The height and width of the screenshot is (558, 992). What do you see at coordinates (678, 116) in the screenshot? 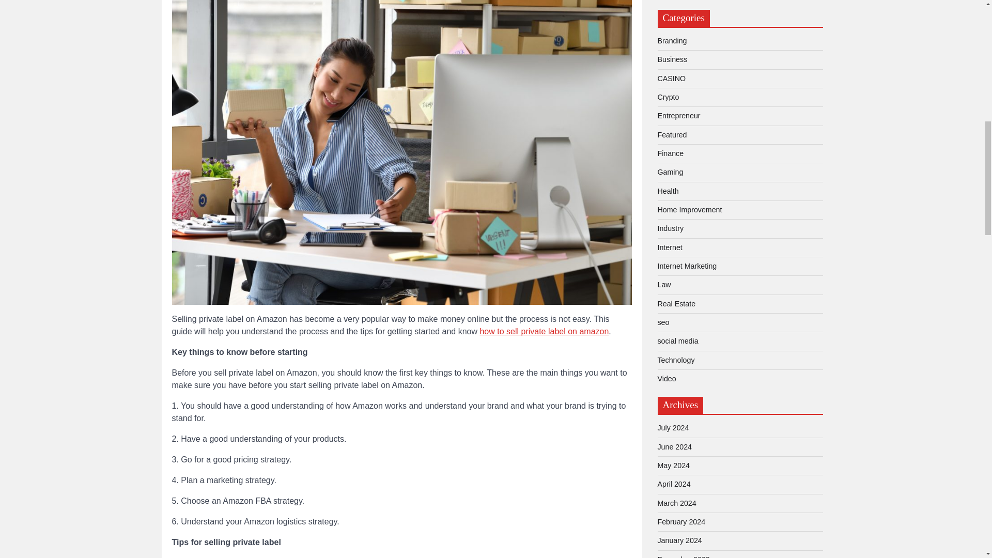
I see `Entrepreneur` at bounding box center [678, 116].